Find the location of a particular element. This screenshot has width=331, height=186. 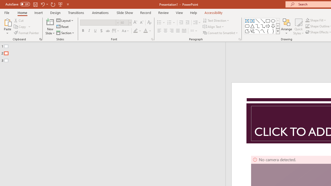

File Tab is located at coordinates (7, 12).